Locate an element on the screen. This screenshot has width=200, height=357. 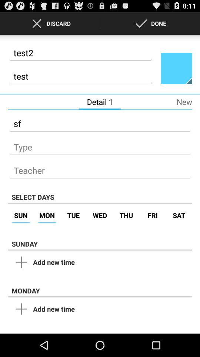
insert type is located at coordinates (100, 145).